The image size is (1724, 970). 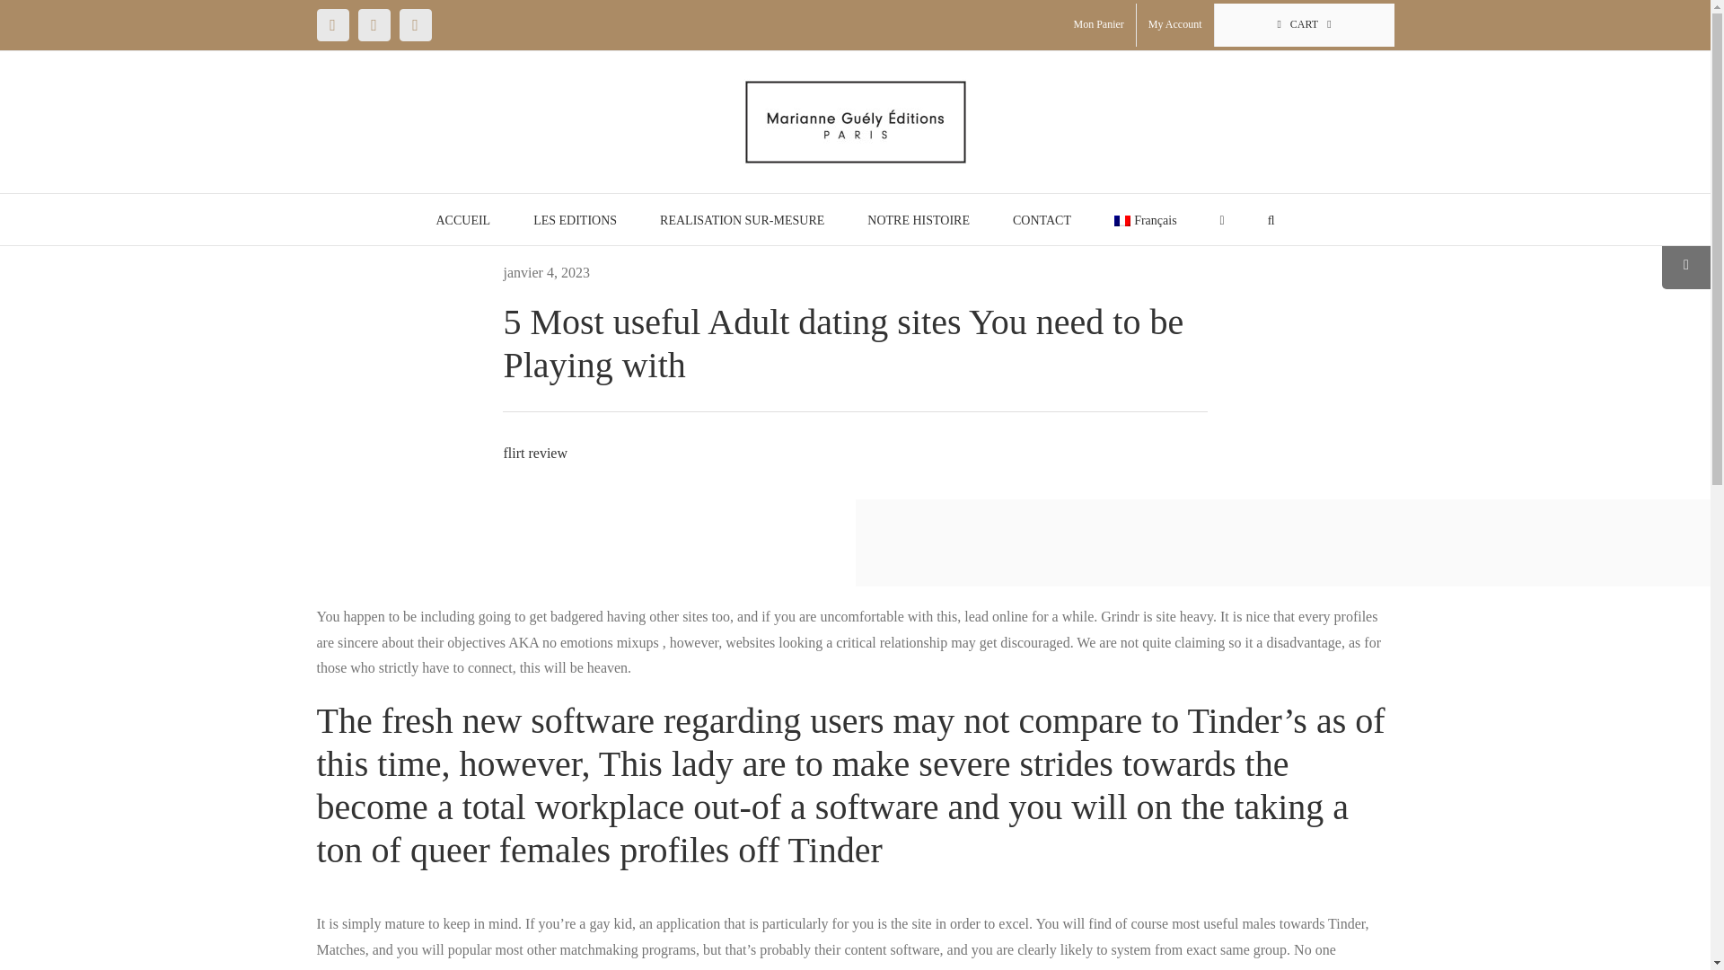 What do you see at coordinates (918, 219) in the screenshot?
I see `NOTRE HISTOIRE` at bounding box center [918, 219].